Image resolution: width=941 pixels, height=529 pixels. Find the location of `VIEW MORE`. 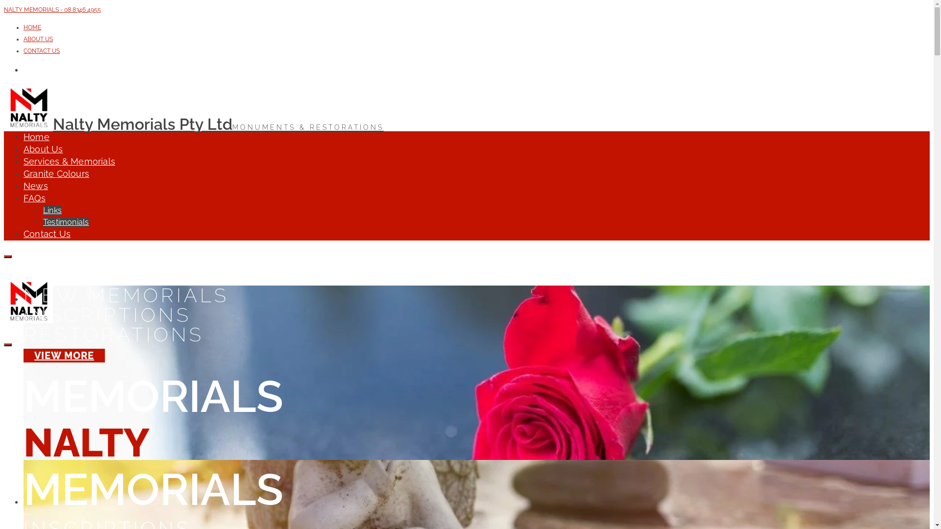

VIEW MORE is located at coordinates (64, 356).